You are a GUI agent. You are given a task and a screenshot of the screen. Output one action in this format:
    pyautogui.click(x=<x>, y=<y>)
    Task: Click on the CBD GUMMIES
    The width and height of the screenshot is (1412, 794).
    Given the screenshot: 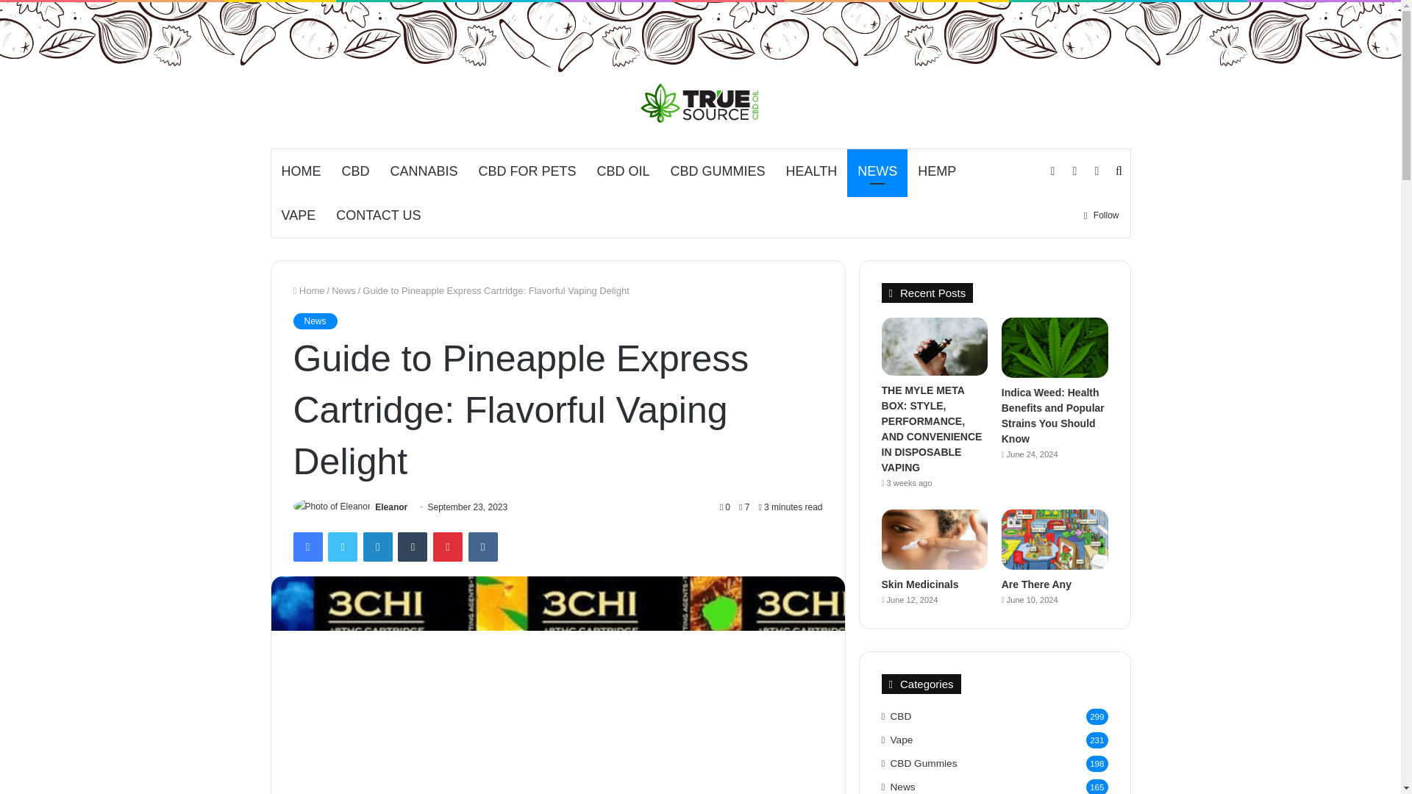 What is the action you would take?
    pyautogui.click(x=718, y=171)
    